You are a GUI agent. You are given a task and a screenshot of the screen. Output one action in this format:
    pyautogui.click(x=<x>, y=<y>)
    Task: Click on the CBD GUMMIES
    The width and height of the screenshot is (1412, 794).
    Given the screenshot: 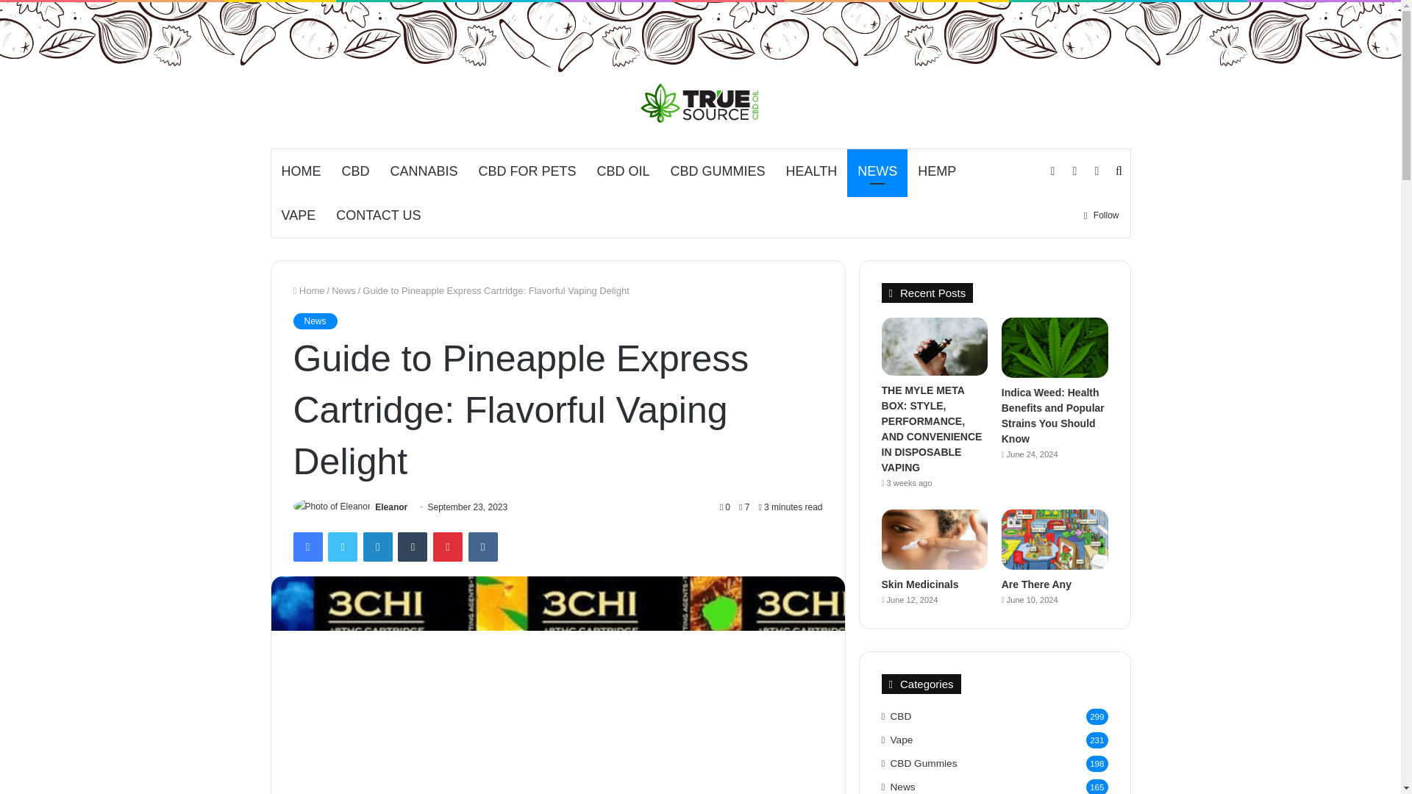 What is the action you would take?
    pyautogui.click(x=718, y=171)
    